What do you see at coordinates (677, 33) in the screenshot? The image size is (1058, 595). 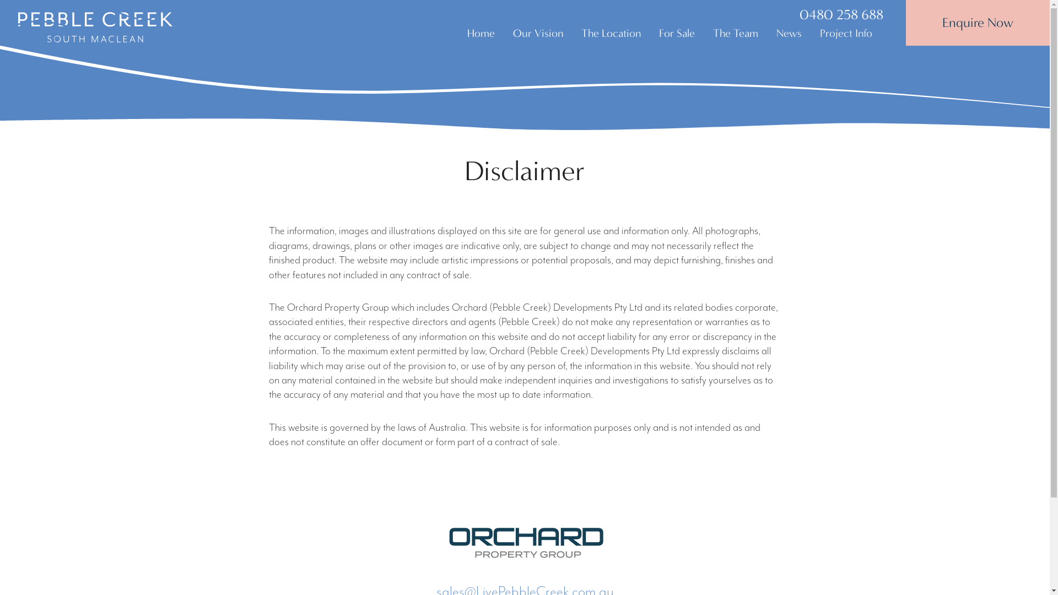 I see `For Sale` at bounding box center [677, 33].